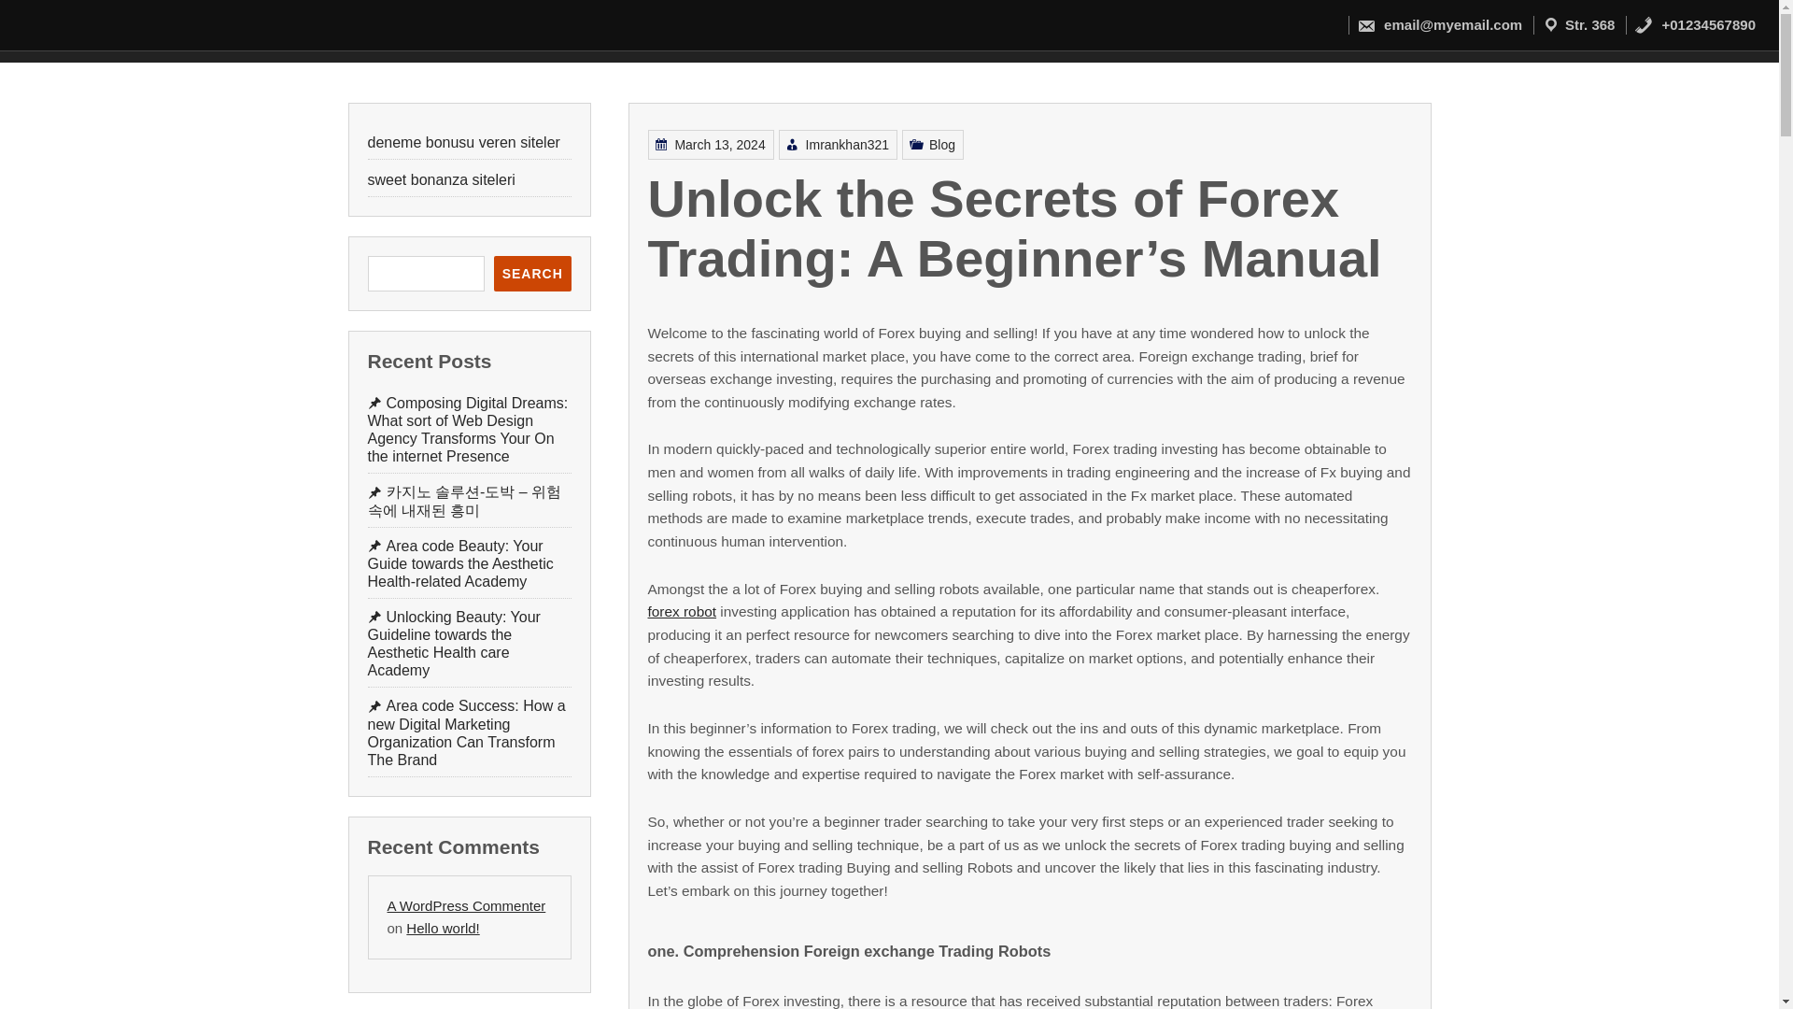 The height and width of the screenshot is (1009, 1793). Describe the element at coordinates (945, 732) in the screenshot. I see `Imrankhan321` at that location.